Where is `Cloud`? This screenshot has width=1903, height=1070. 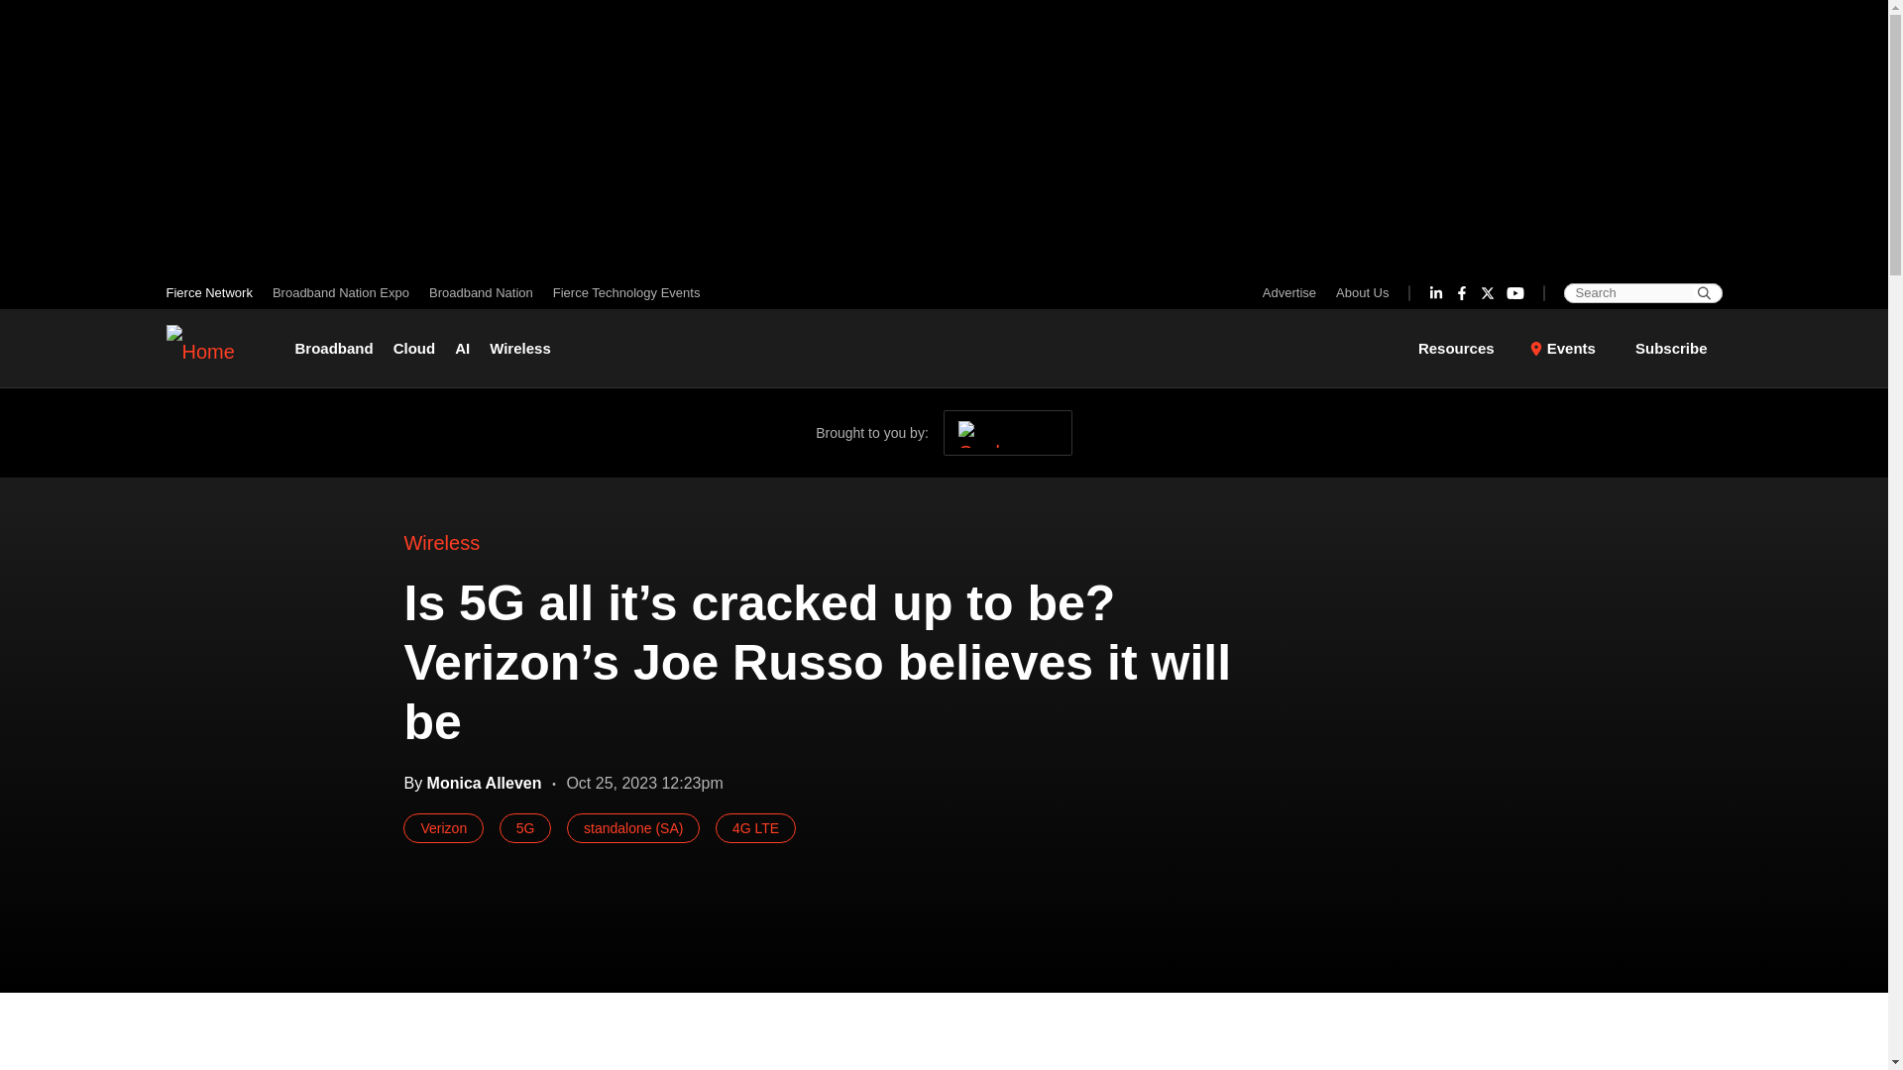
Cloud is located at coordinates (414, 349).